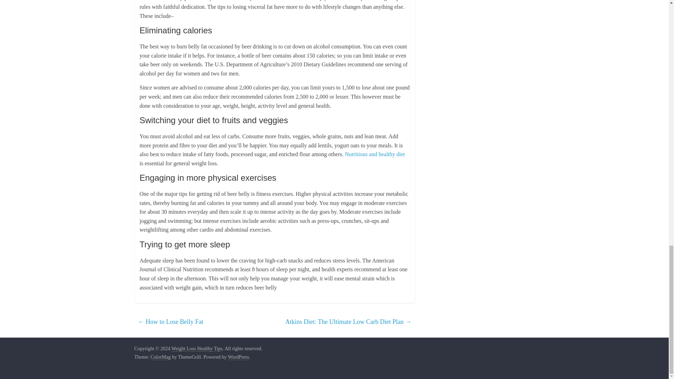 This screenshot has width=674, height=379. I want to click on WordPress, so click(238, 357).